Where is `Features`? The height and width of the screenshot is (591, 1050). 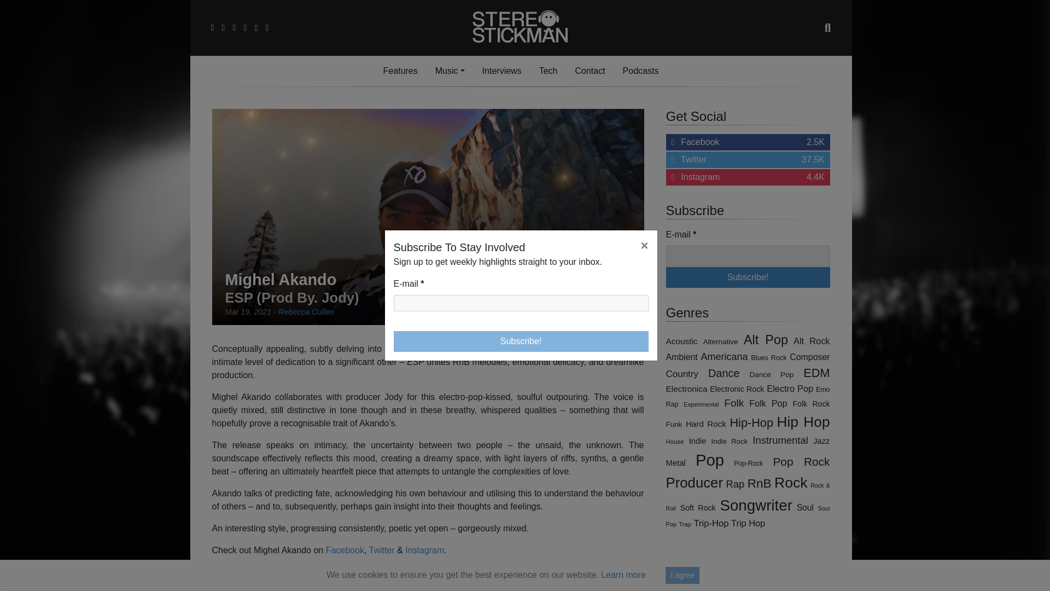
Features is located at coordinates (400, 71).